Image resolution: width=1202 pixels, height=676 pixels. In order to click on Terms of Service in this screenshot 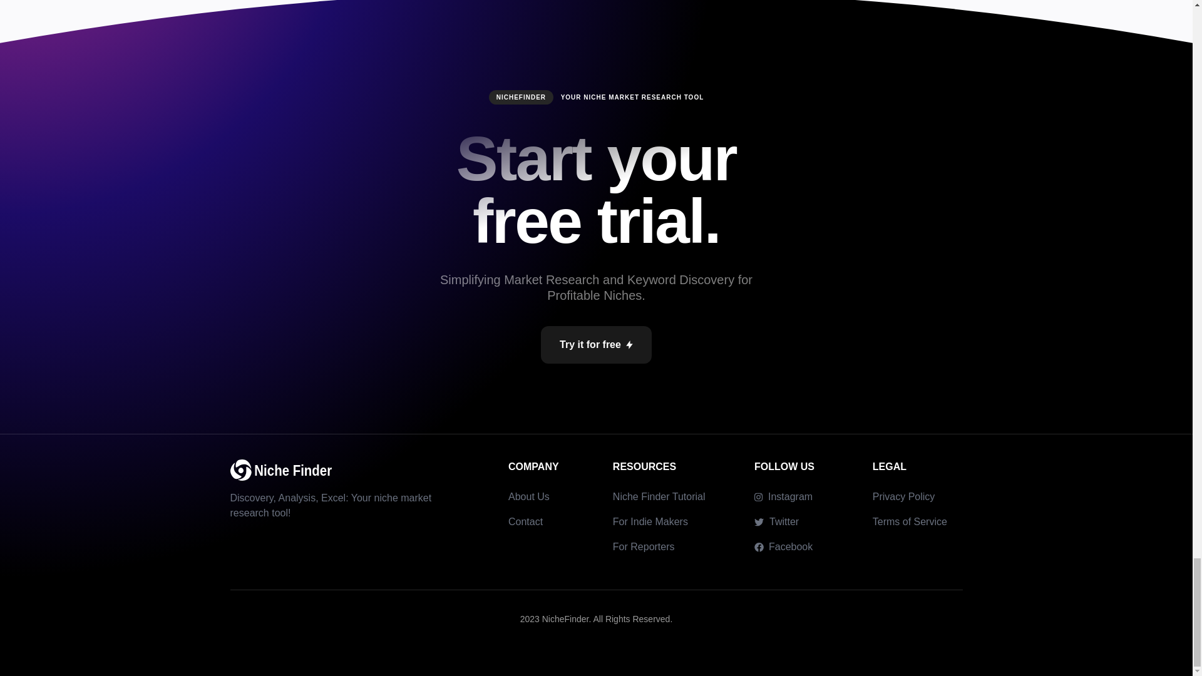, I will do `click(909, 522)`.